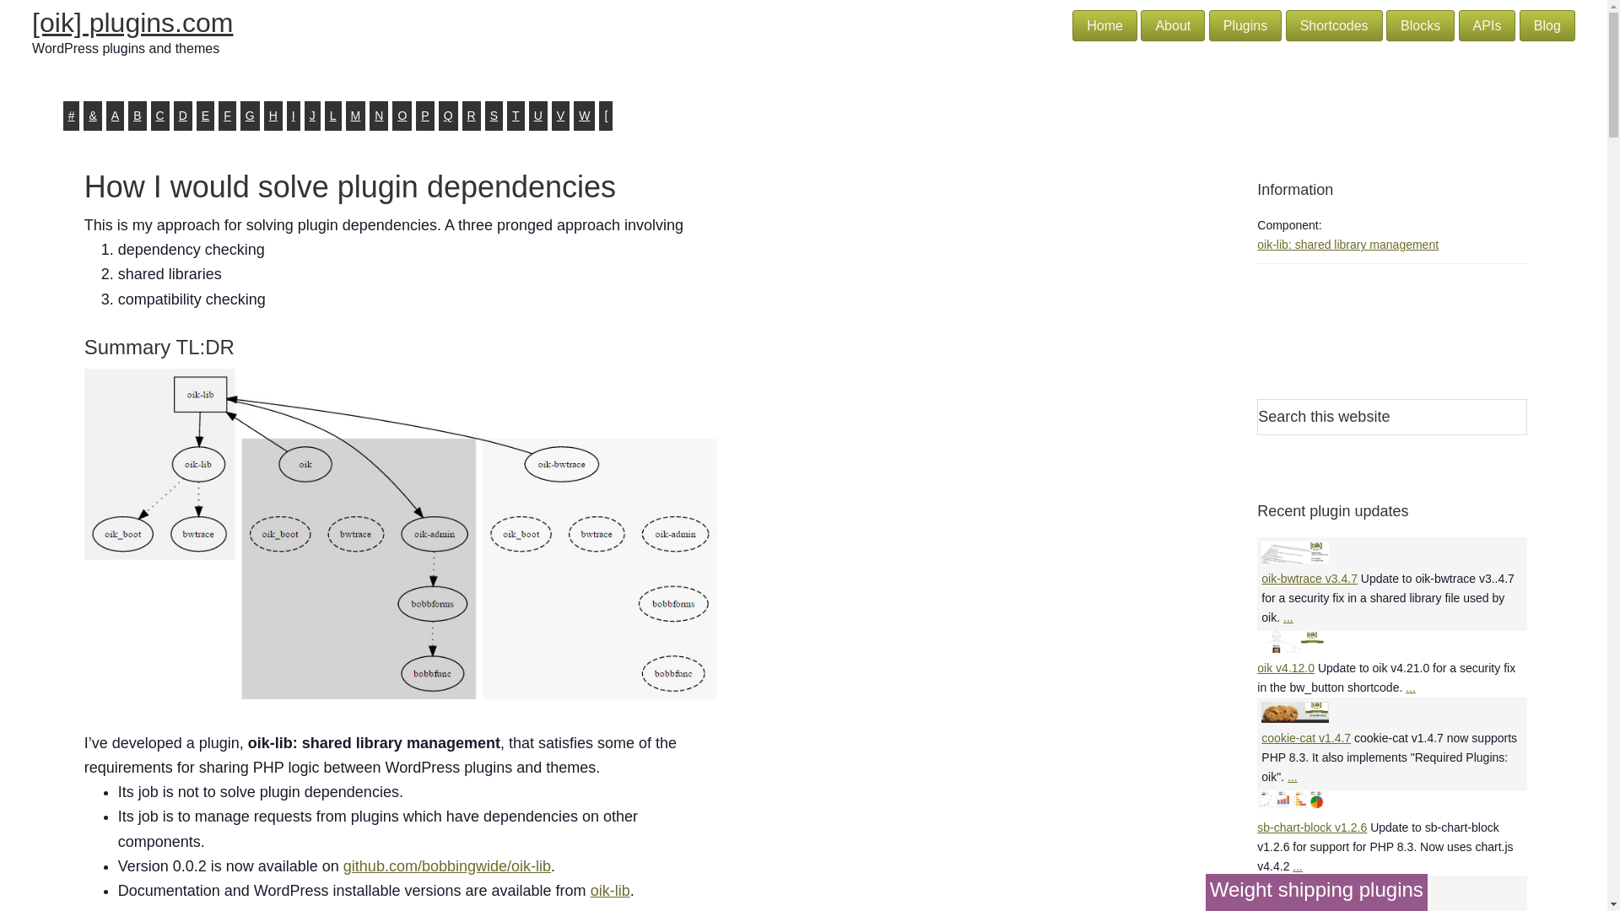  Describe the element at coordinates (204, 116) in the screenshot. I see `E` at that location.